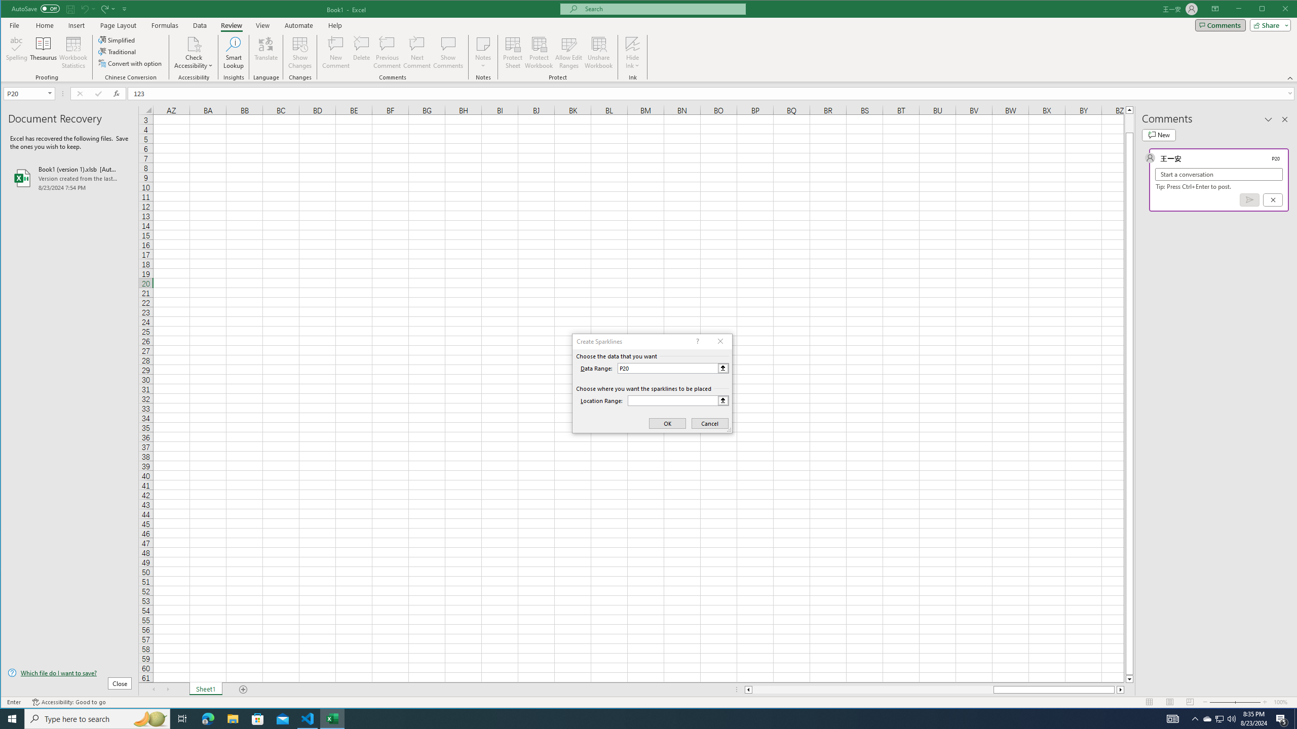  What do you see at coordinates (632, 53) in the screenshot?
I see `Hide Ink` at bounding box center [632, 53].